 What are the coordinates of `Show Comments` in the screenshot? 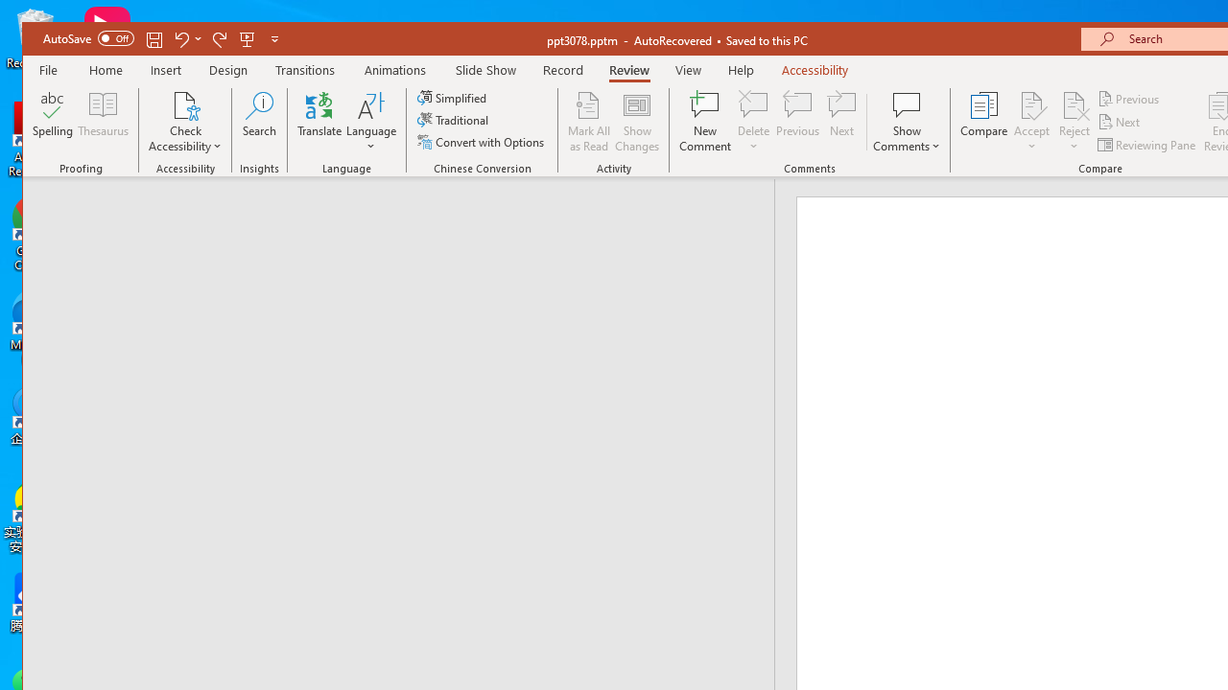 It's located at (907, 104).